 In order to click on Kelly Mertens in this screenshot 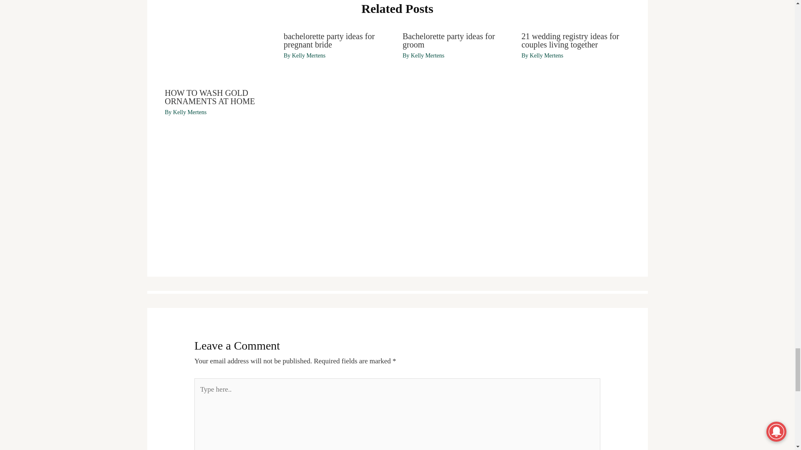, I will do `click(309, 56)`.